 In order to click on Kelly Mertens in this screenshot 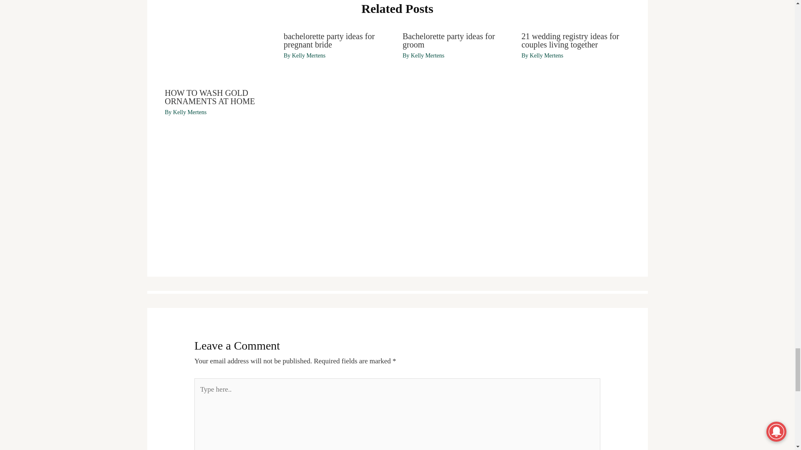, I will do `click(309, 56)`.